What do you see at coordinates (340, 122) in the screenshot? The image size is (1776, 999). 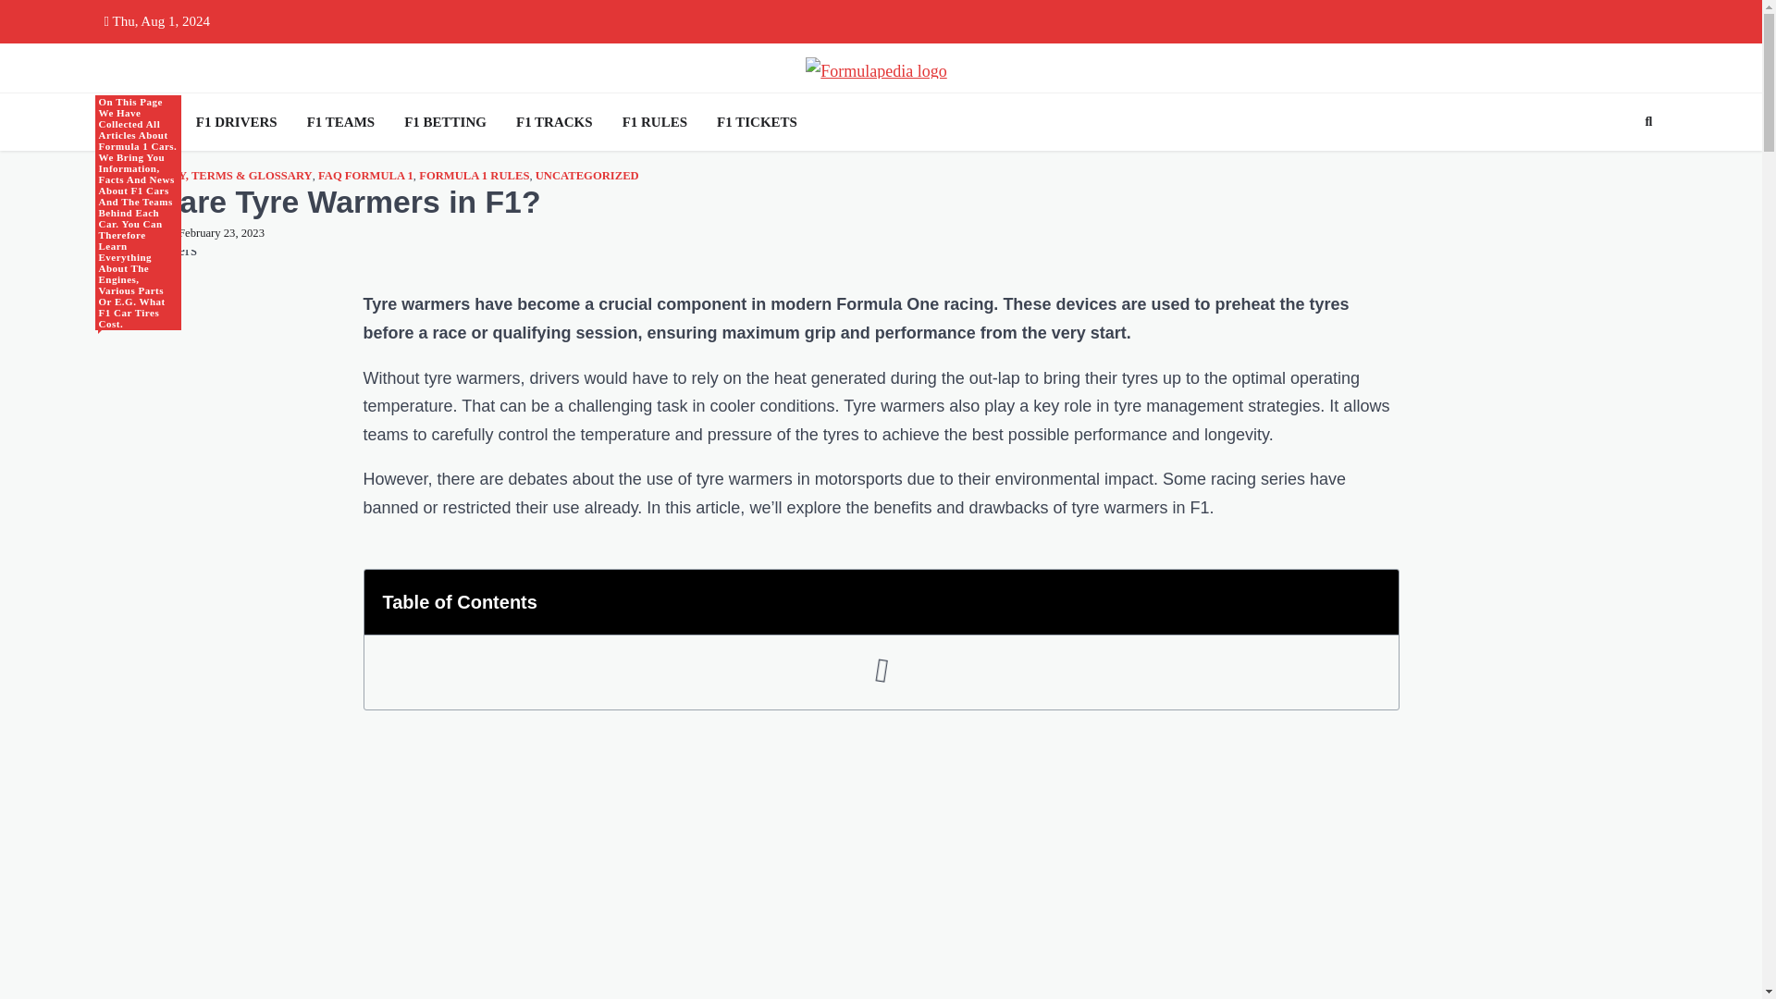 I see `F1 TEAMS` at bounding box center [340, 122].